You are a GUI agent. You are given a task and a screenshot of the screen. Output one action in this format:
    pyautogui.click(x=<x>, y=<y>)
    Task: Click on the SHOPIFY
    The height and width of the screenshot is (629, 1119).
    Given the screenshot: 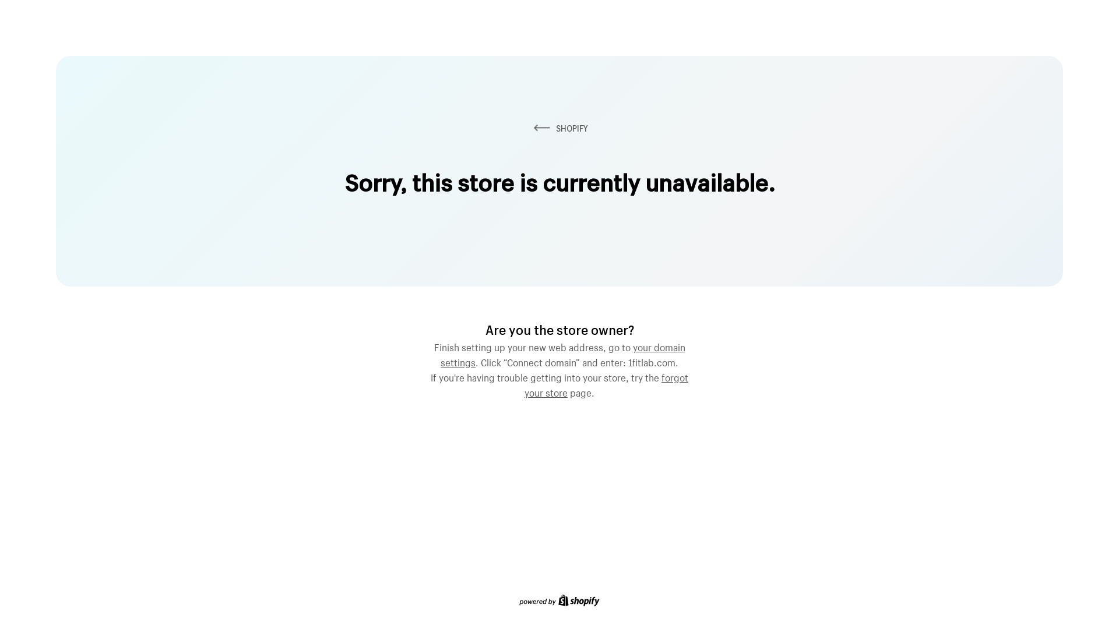 What is the action you would take?
    pyautogui.click(x=559, y=128)
    